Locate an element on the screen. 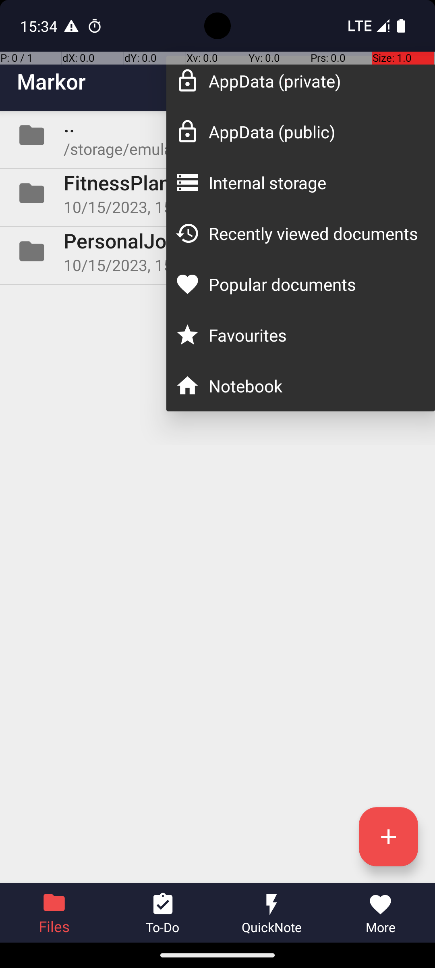  AppData (public) is located at coordinates (313, 131).